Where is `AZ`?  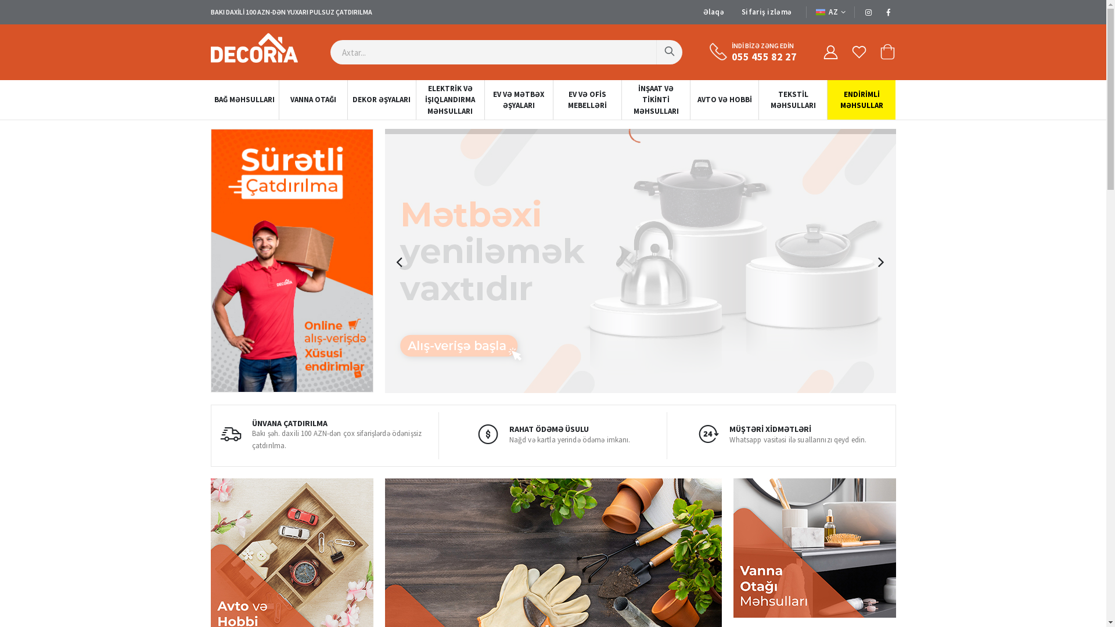 AZ is located at coordinates (830, 12).